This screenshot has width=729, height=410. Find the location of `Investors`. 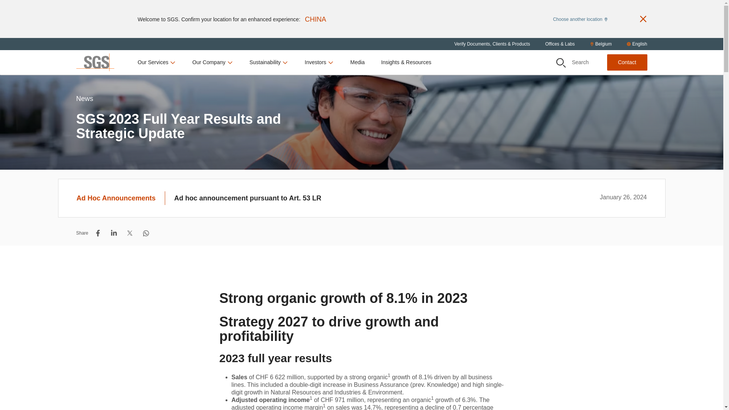

Investors is located at coordinates (319, 62).